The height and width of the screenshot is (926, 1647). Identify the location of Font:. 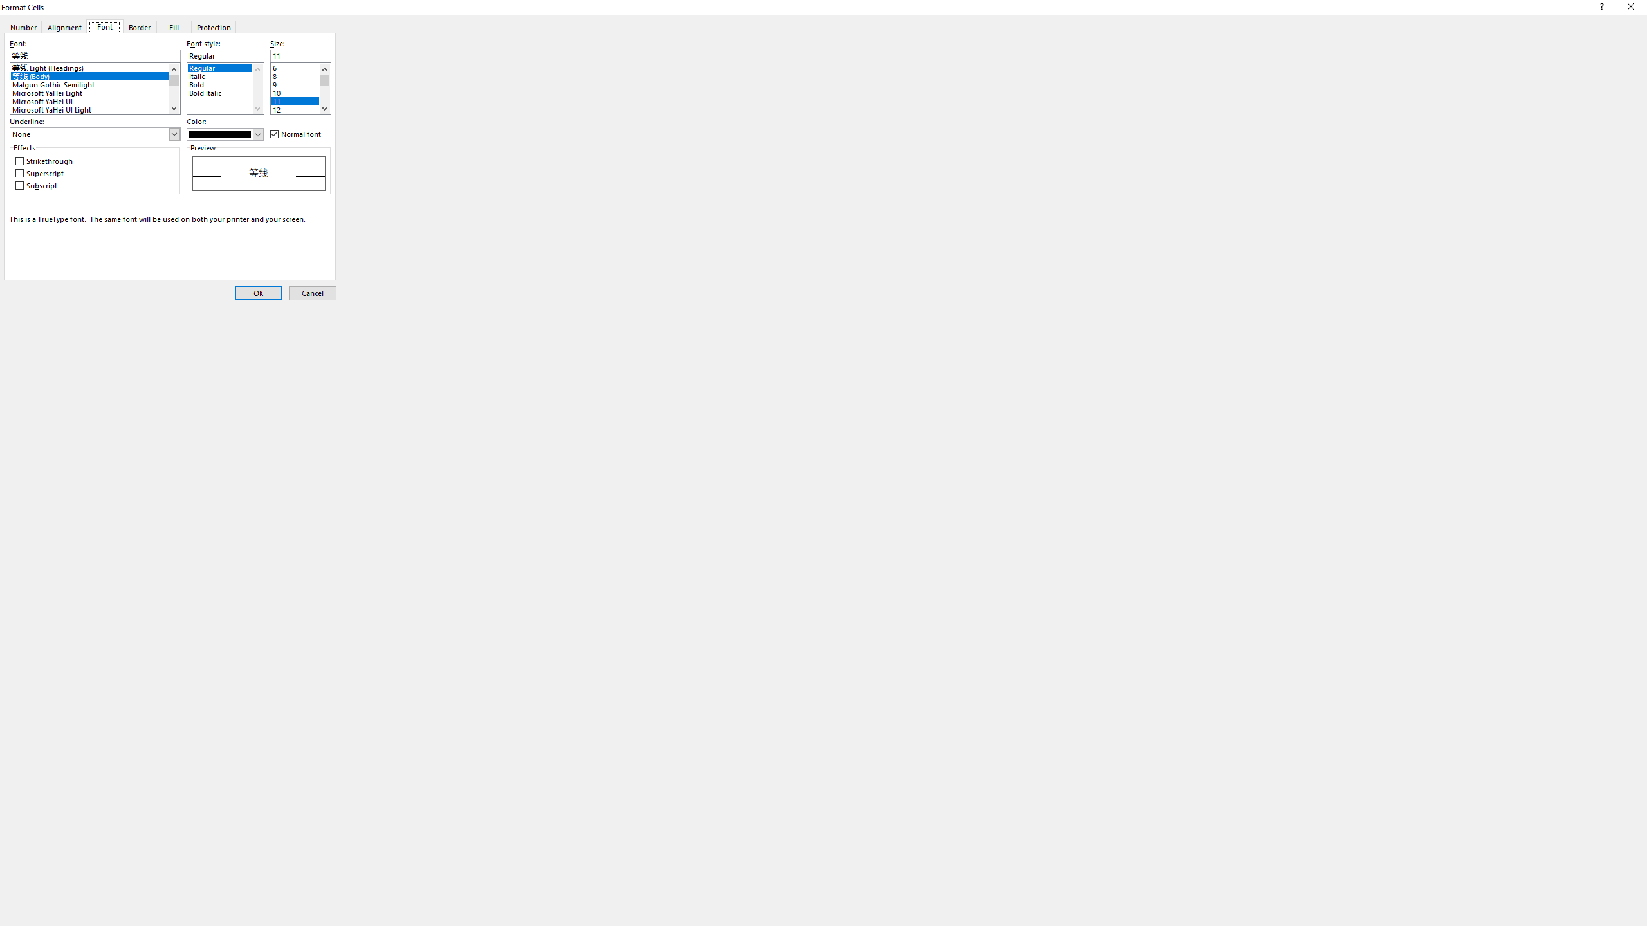
(95, 55).